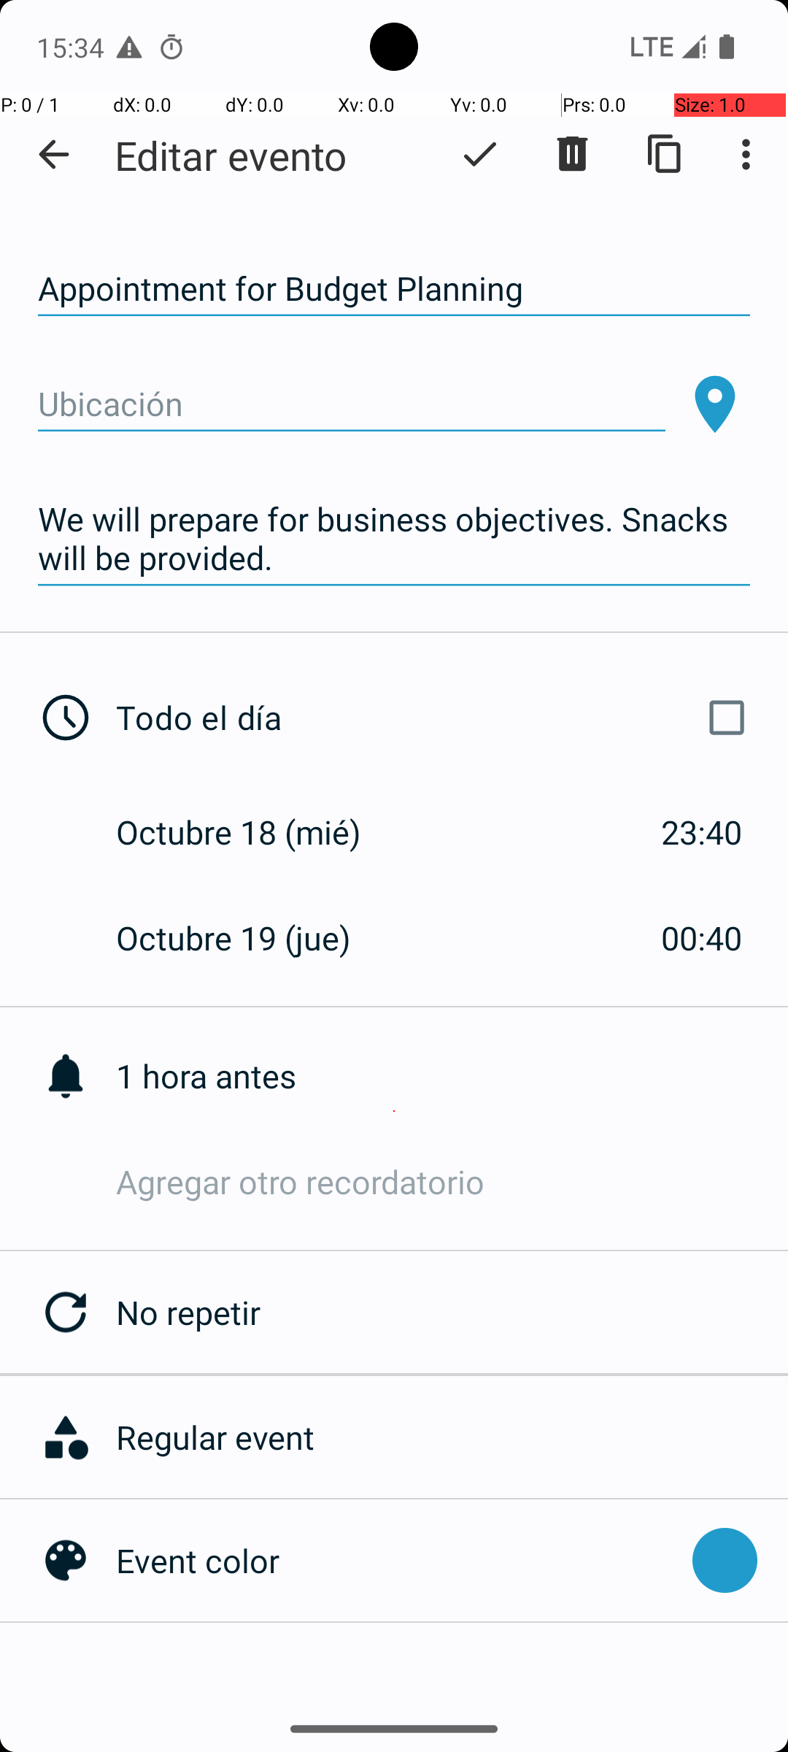 The width and height of the screenshot is (788, 1752). Describe the element at coordinates (452, 1313) in the screenshot. I see `No repetir` at that location.